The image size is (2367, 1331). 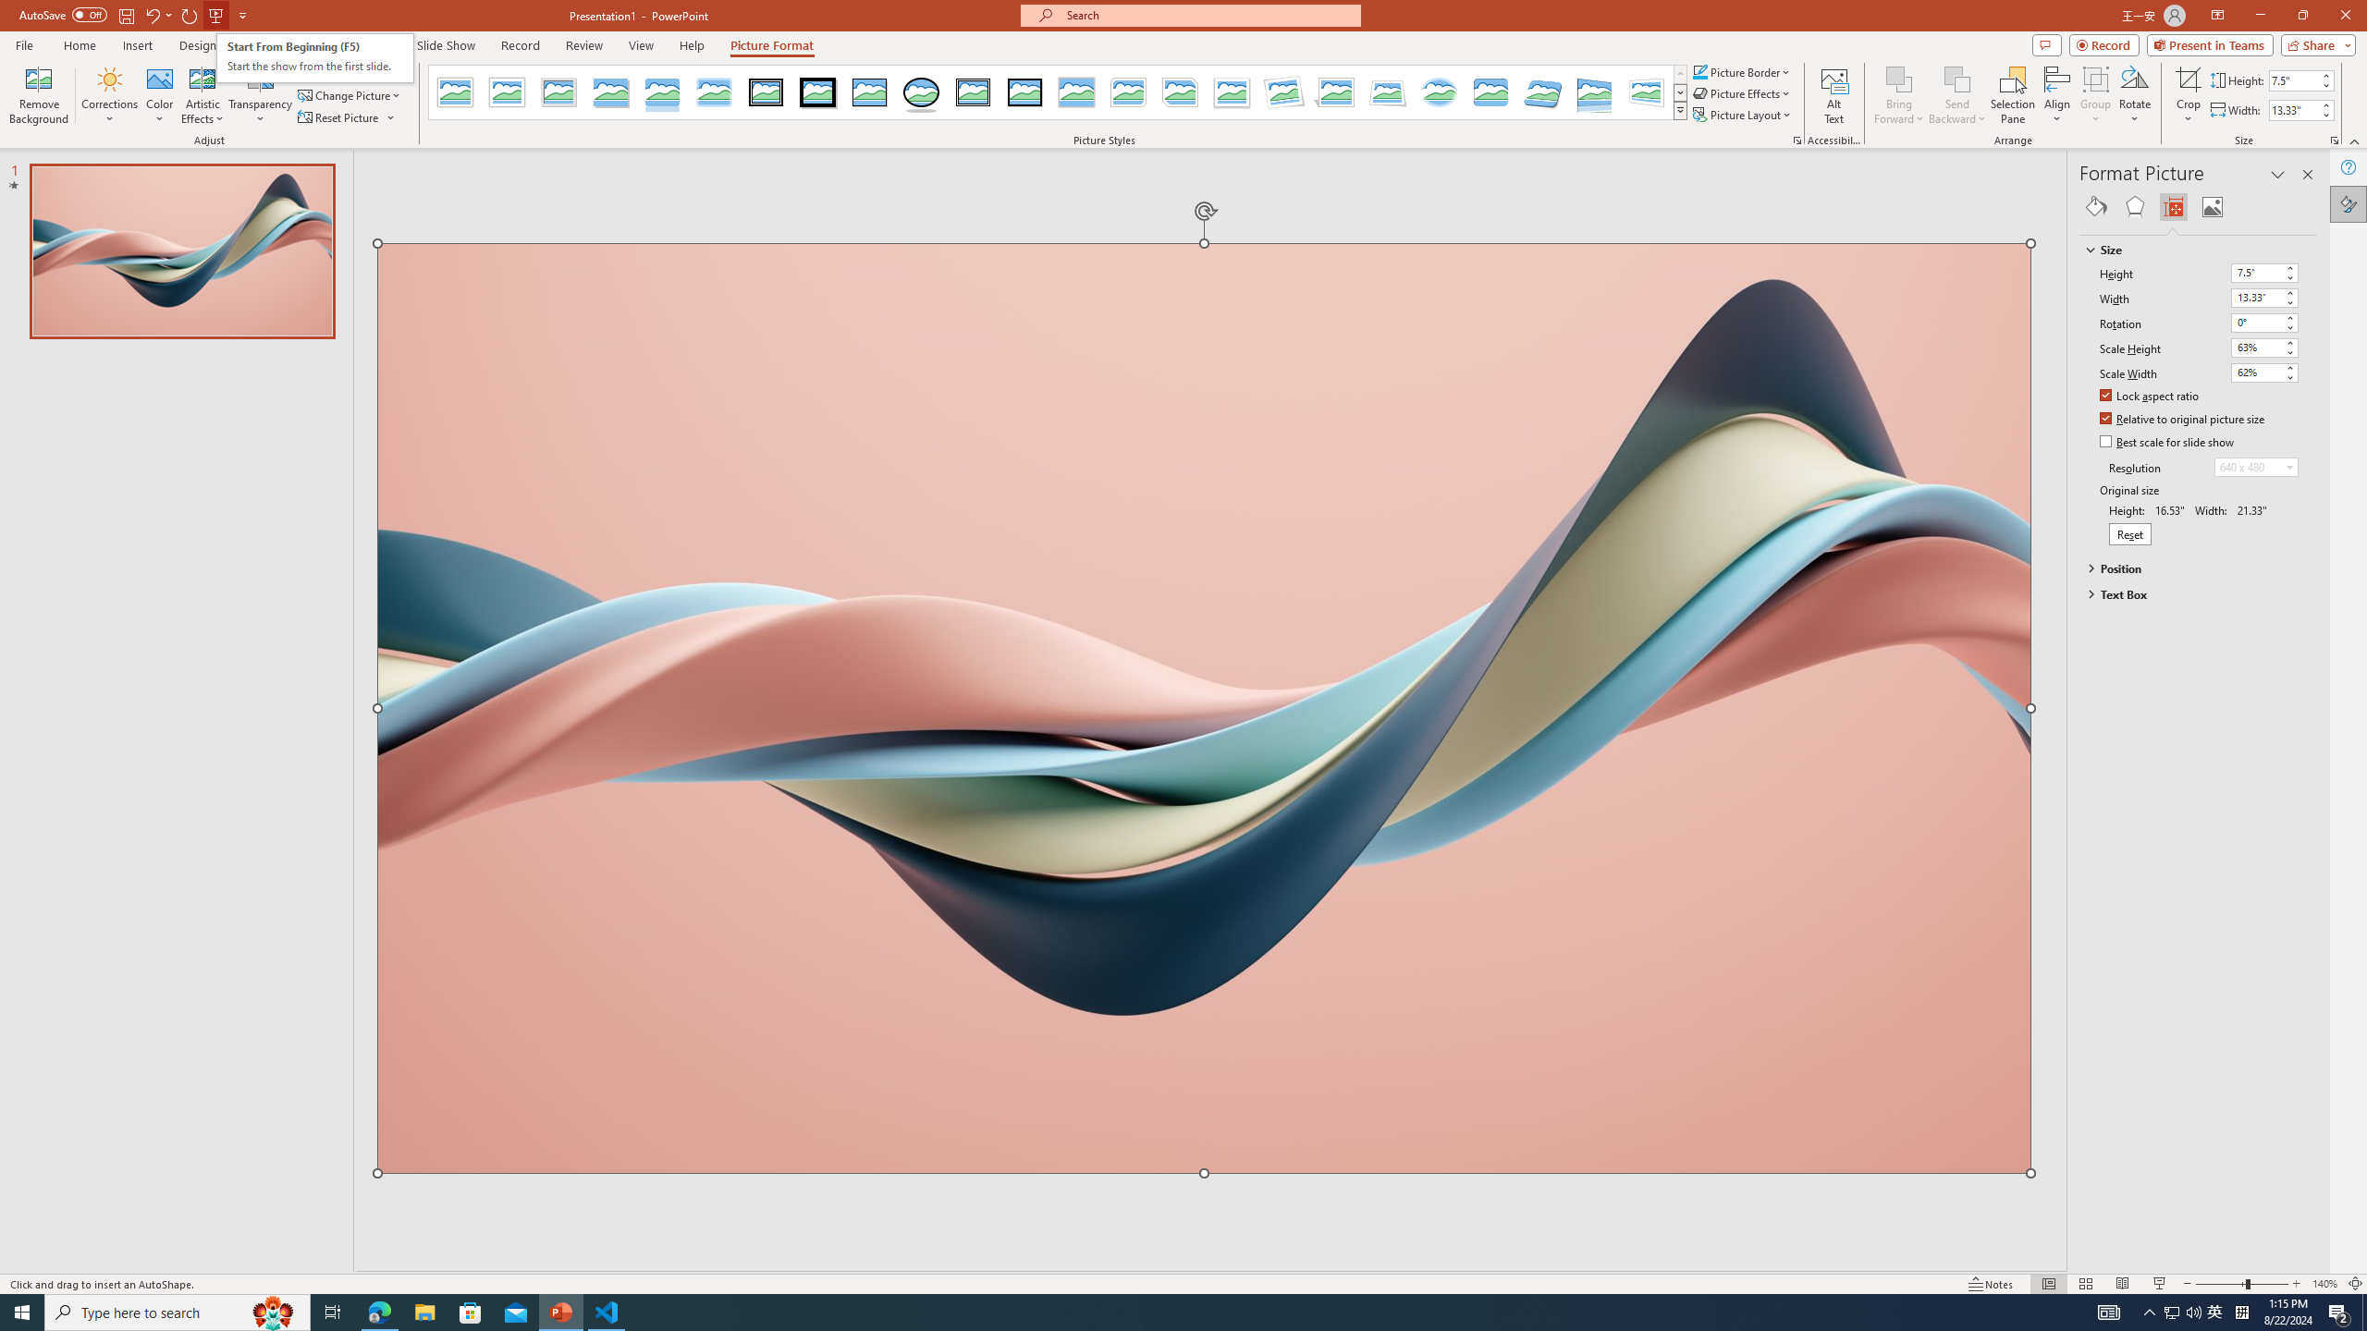 I want to click on Selection Pane..., so click(x=2013, y=95).